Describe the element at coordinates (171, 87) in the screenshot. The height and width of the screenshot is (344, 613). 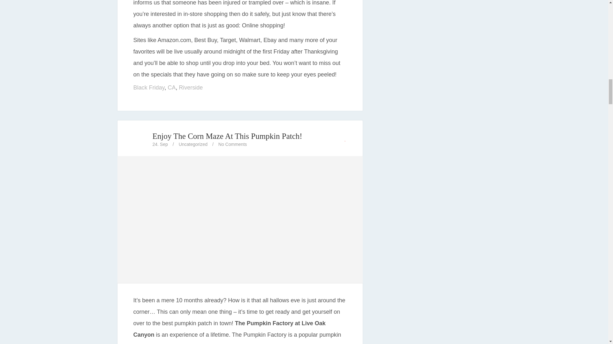
I see `CA` at that location.